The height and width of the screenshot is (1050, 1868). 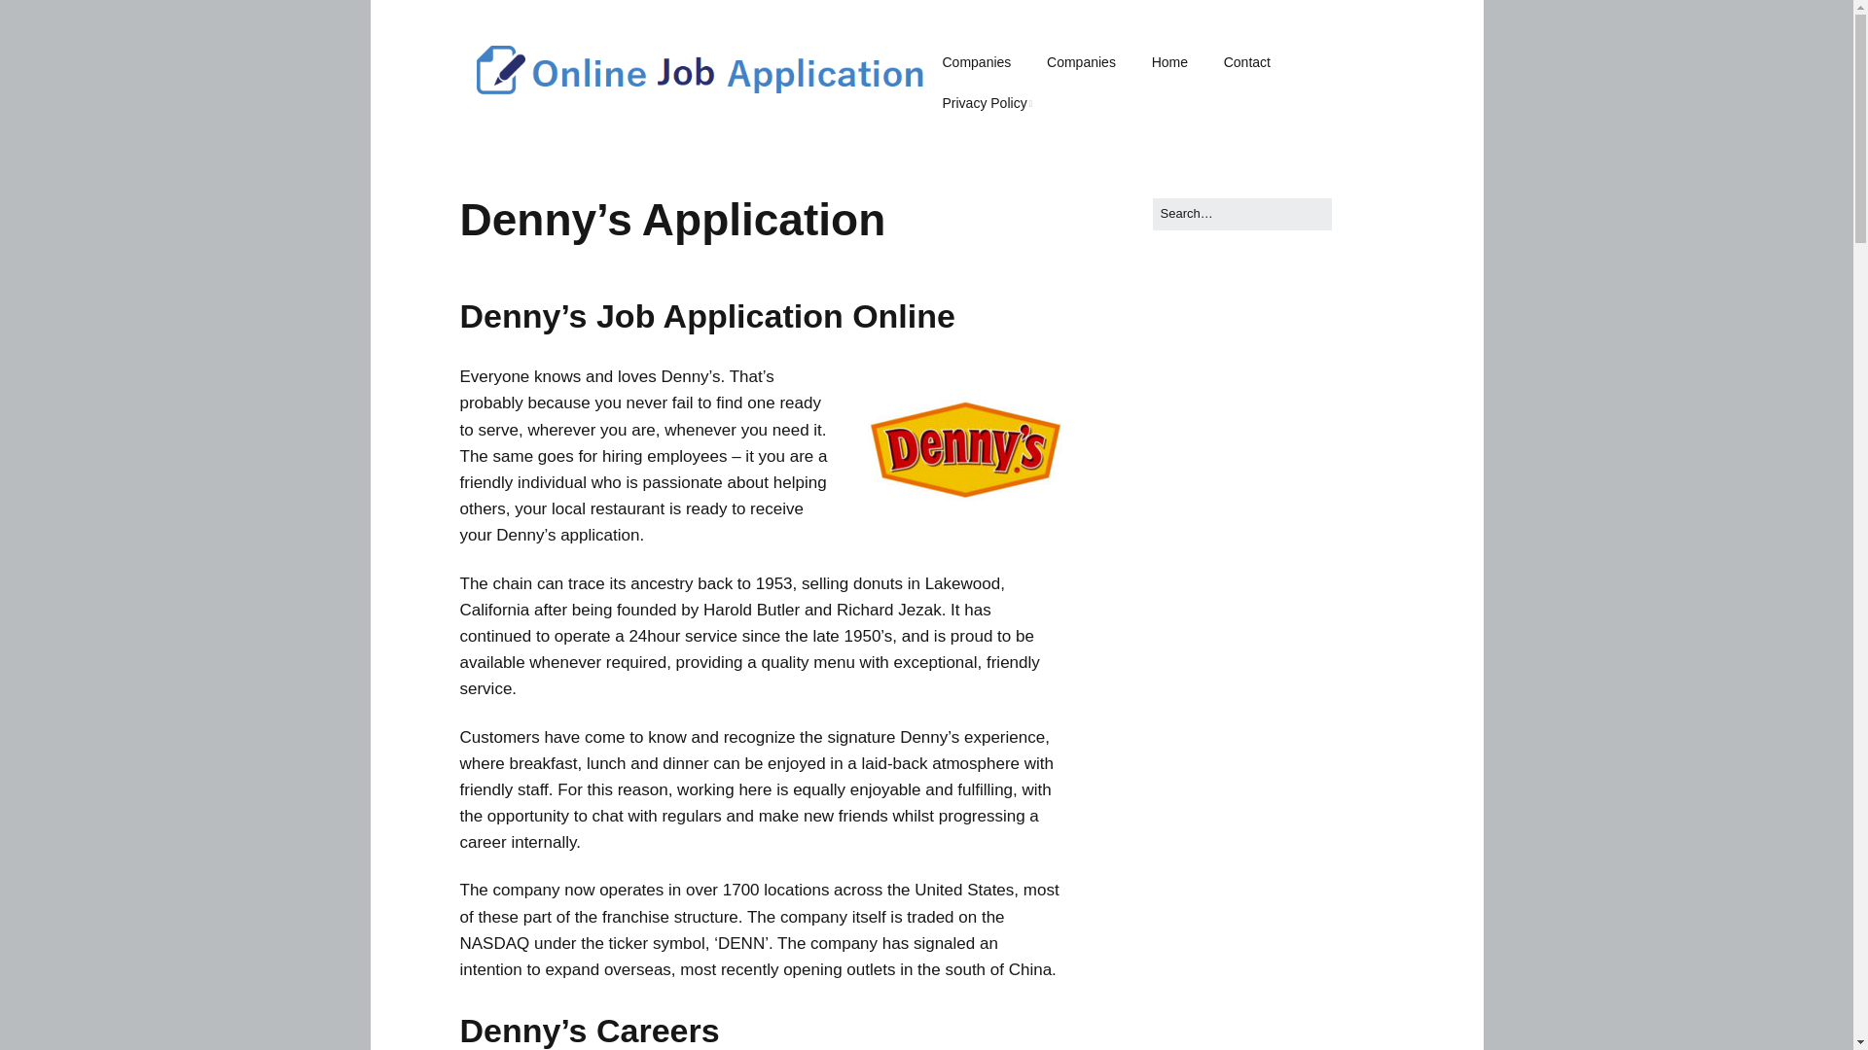 What do you see at coordinates (1081, 63) in the screenshot?
I see `Companies` at bounding box center [1081, 63].